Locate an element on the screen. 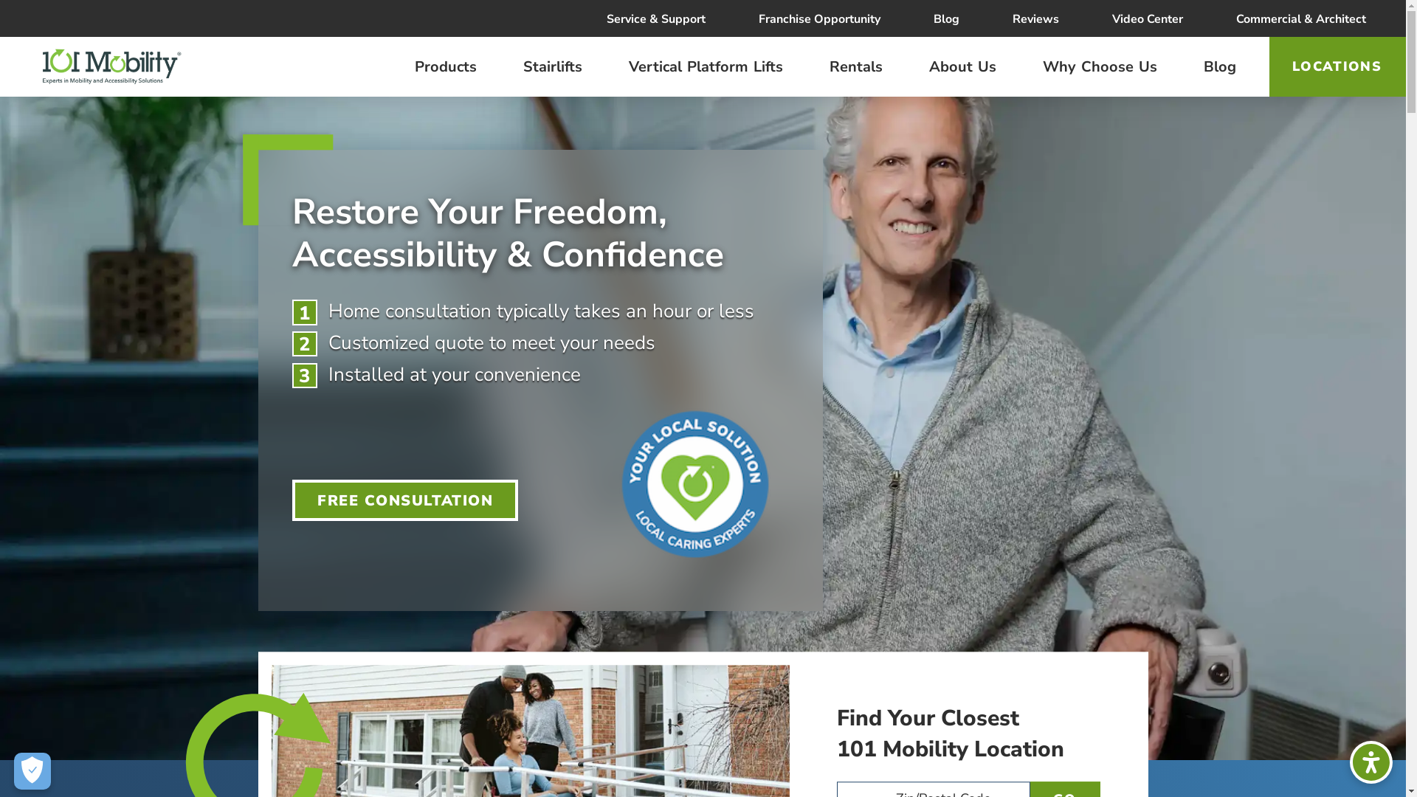 This screenshot has height=797, width=1417. Rentals is located at coordinates (856, 66).